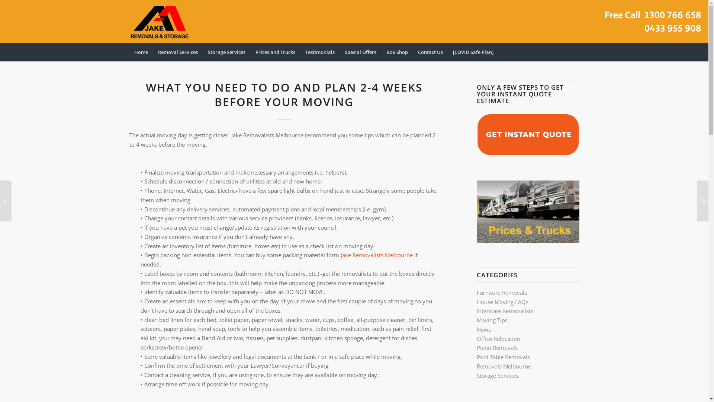 The width and height of the screenshot is (714, 402). Describe the element at coordinates (502, 293) in the screenshot. I see `Furniture Removals` at that location.